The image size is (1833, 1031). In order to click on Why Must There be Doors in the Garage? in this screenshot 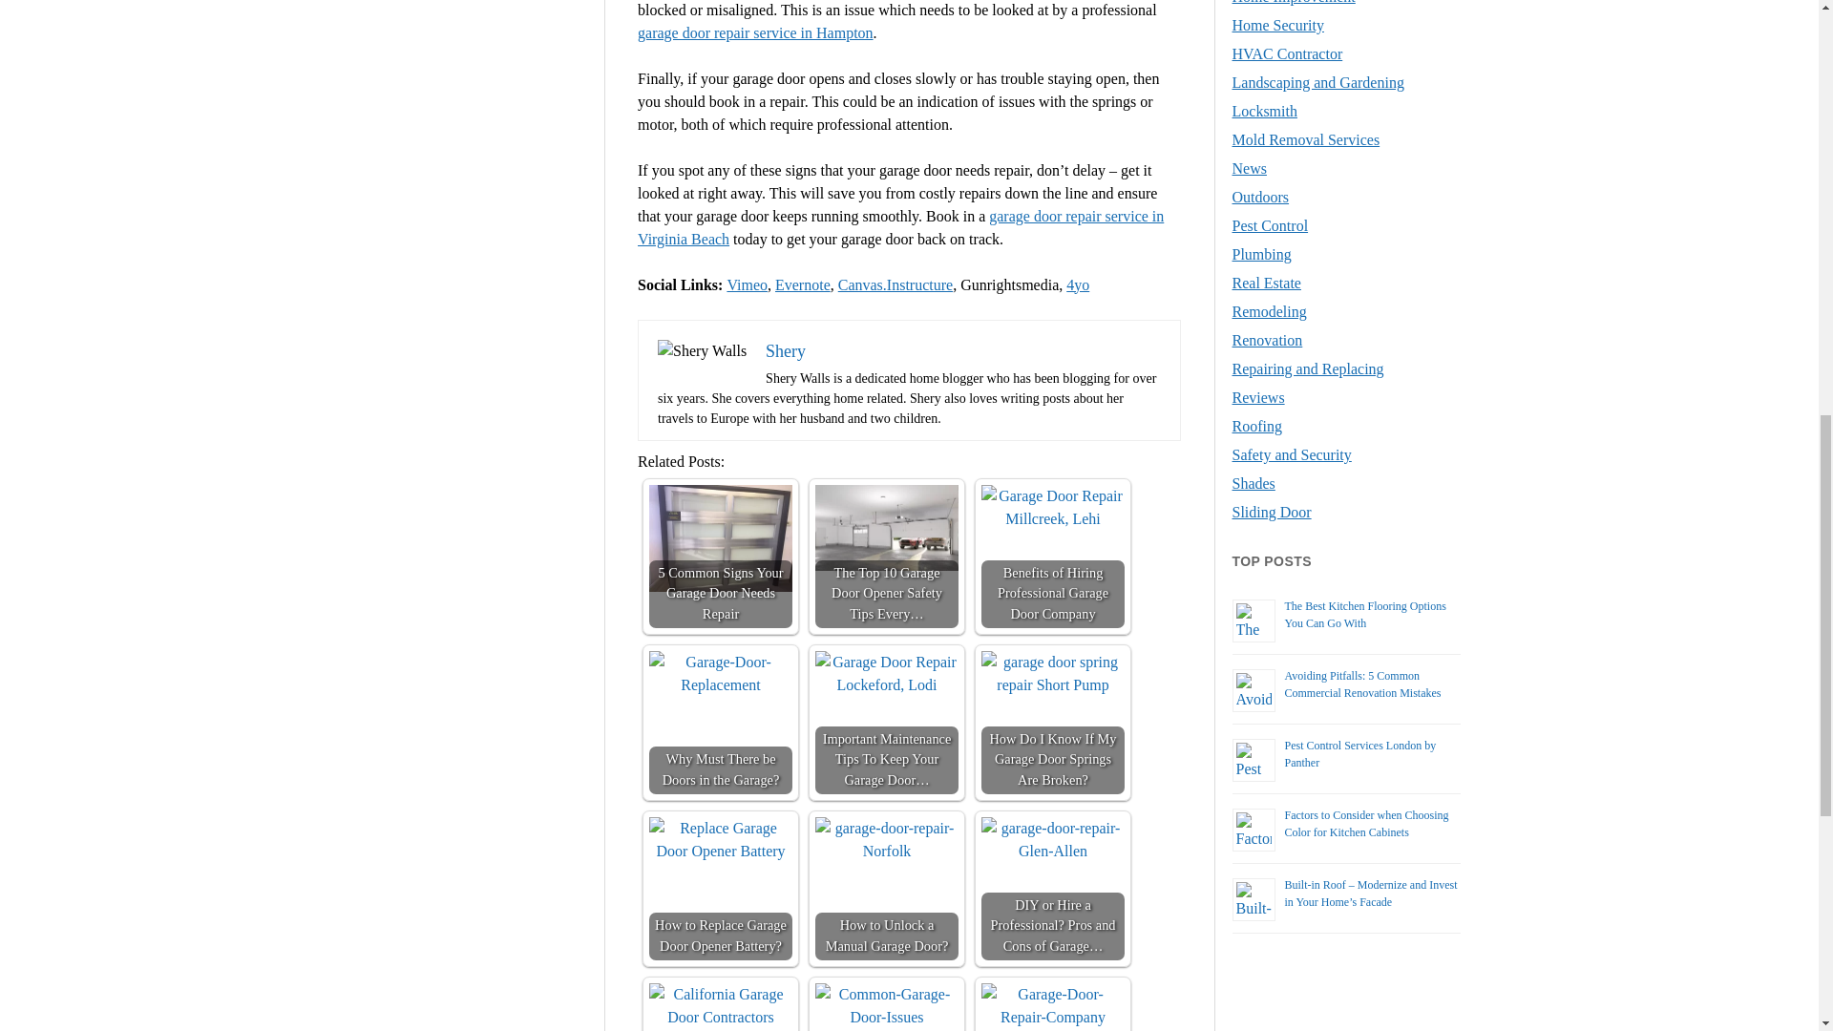, I will do `click(720, 722)`.